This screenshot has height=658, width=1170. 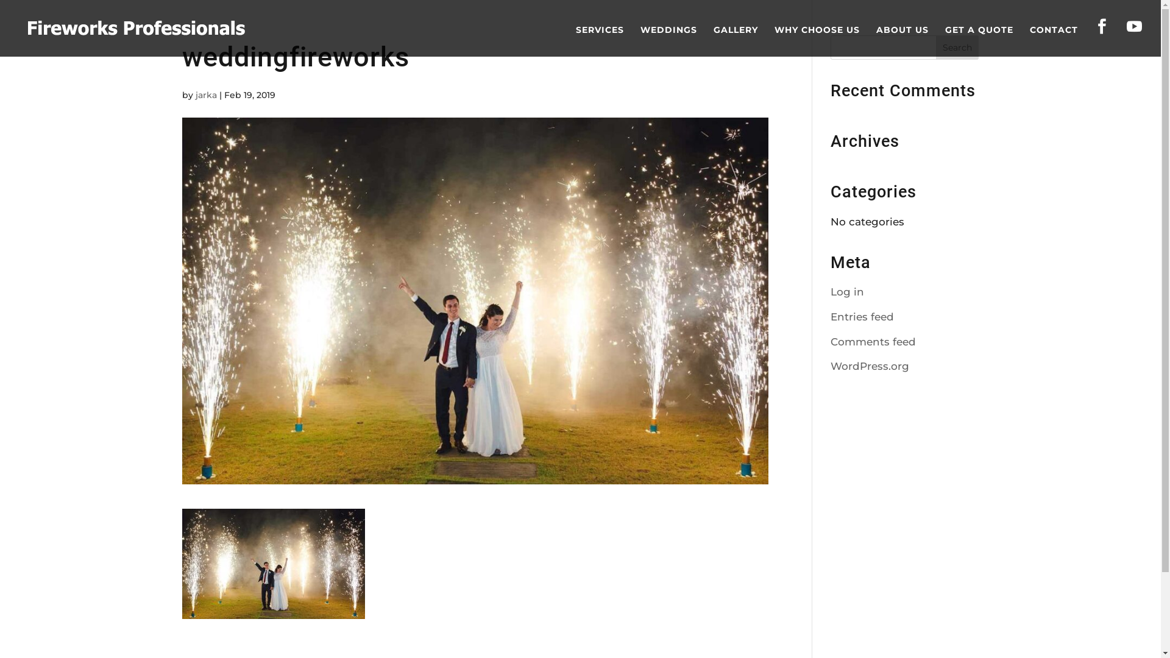 I want to click on WHY CHOOSE US, so click(x=817, y=41).